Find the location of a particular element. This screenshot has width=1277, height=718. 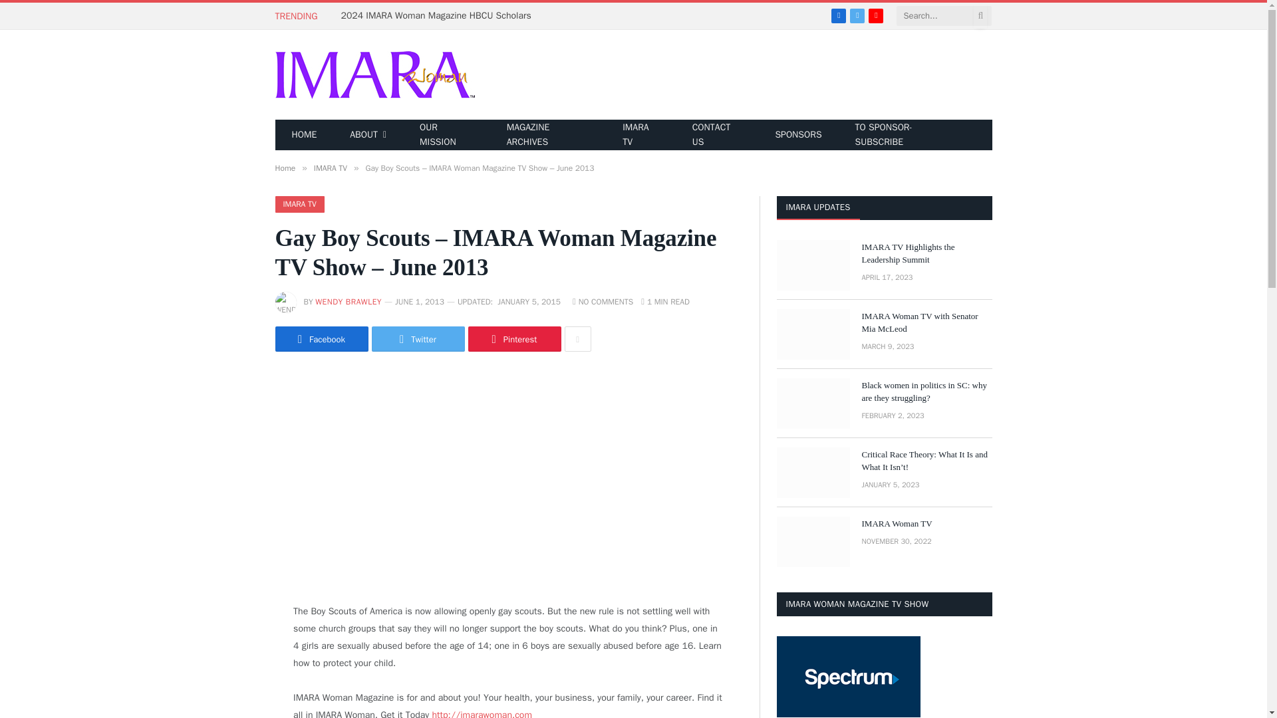

SPONSORS is located at coordinates (798, 134).